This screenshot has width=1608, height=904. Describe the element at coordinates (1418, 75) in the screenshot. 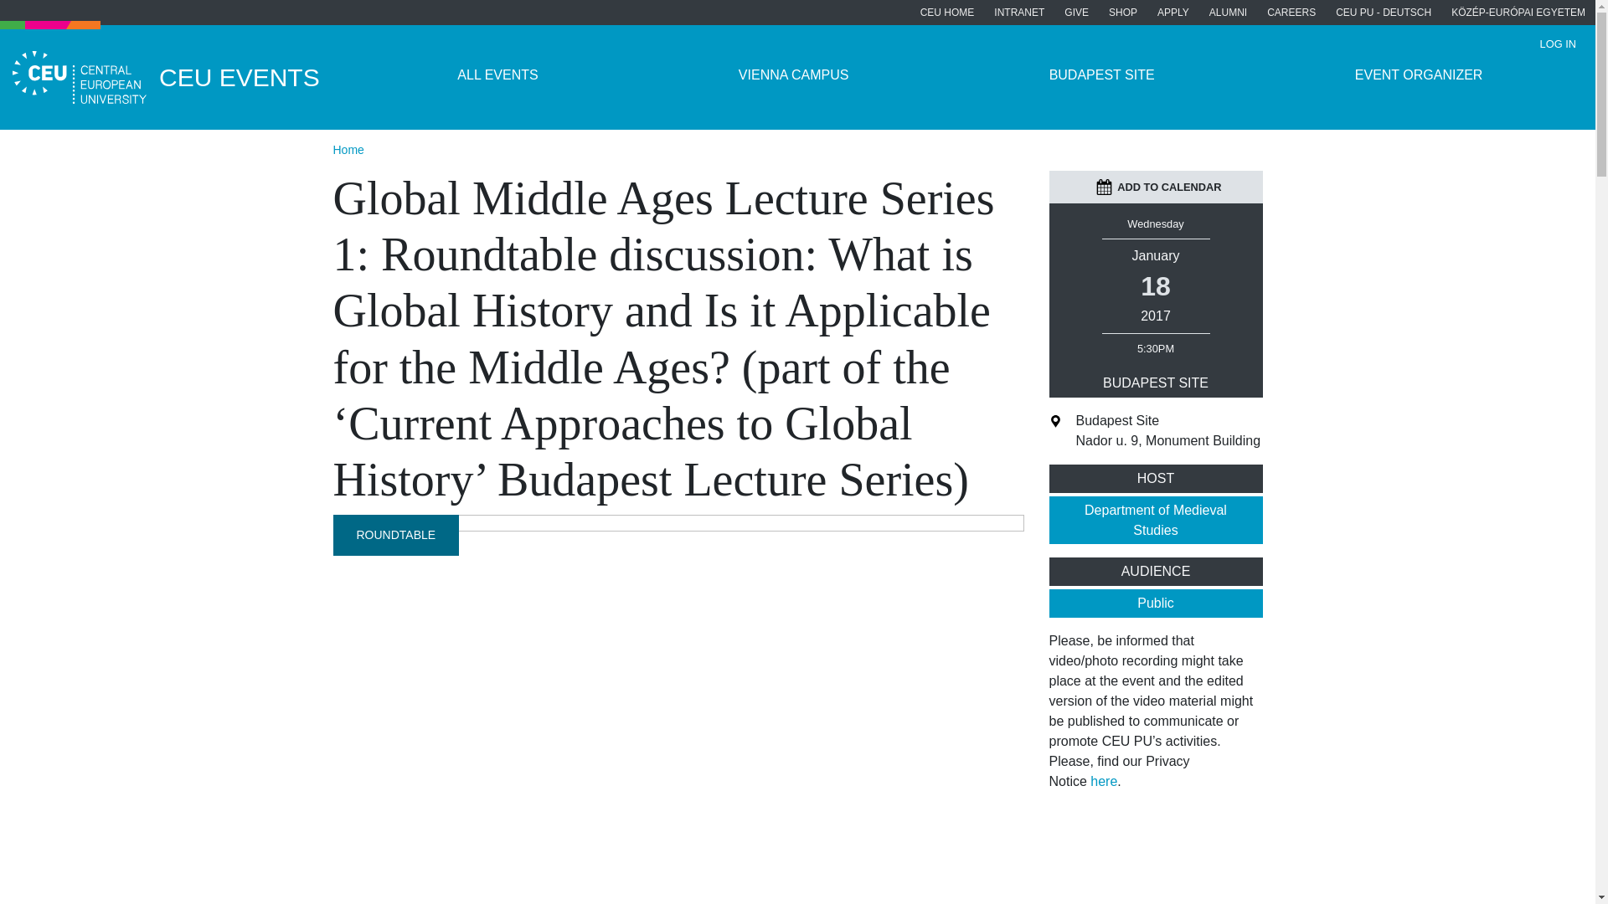

I see `EVENT ORGANIZER` at that location.